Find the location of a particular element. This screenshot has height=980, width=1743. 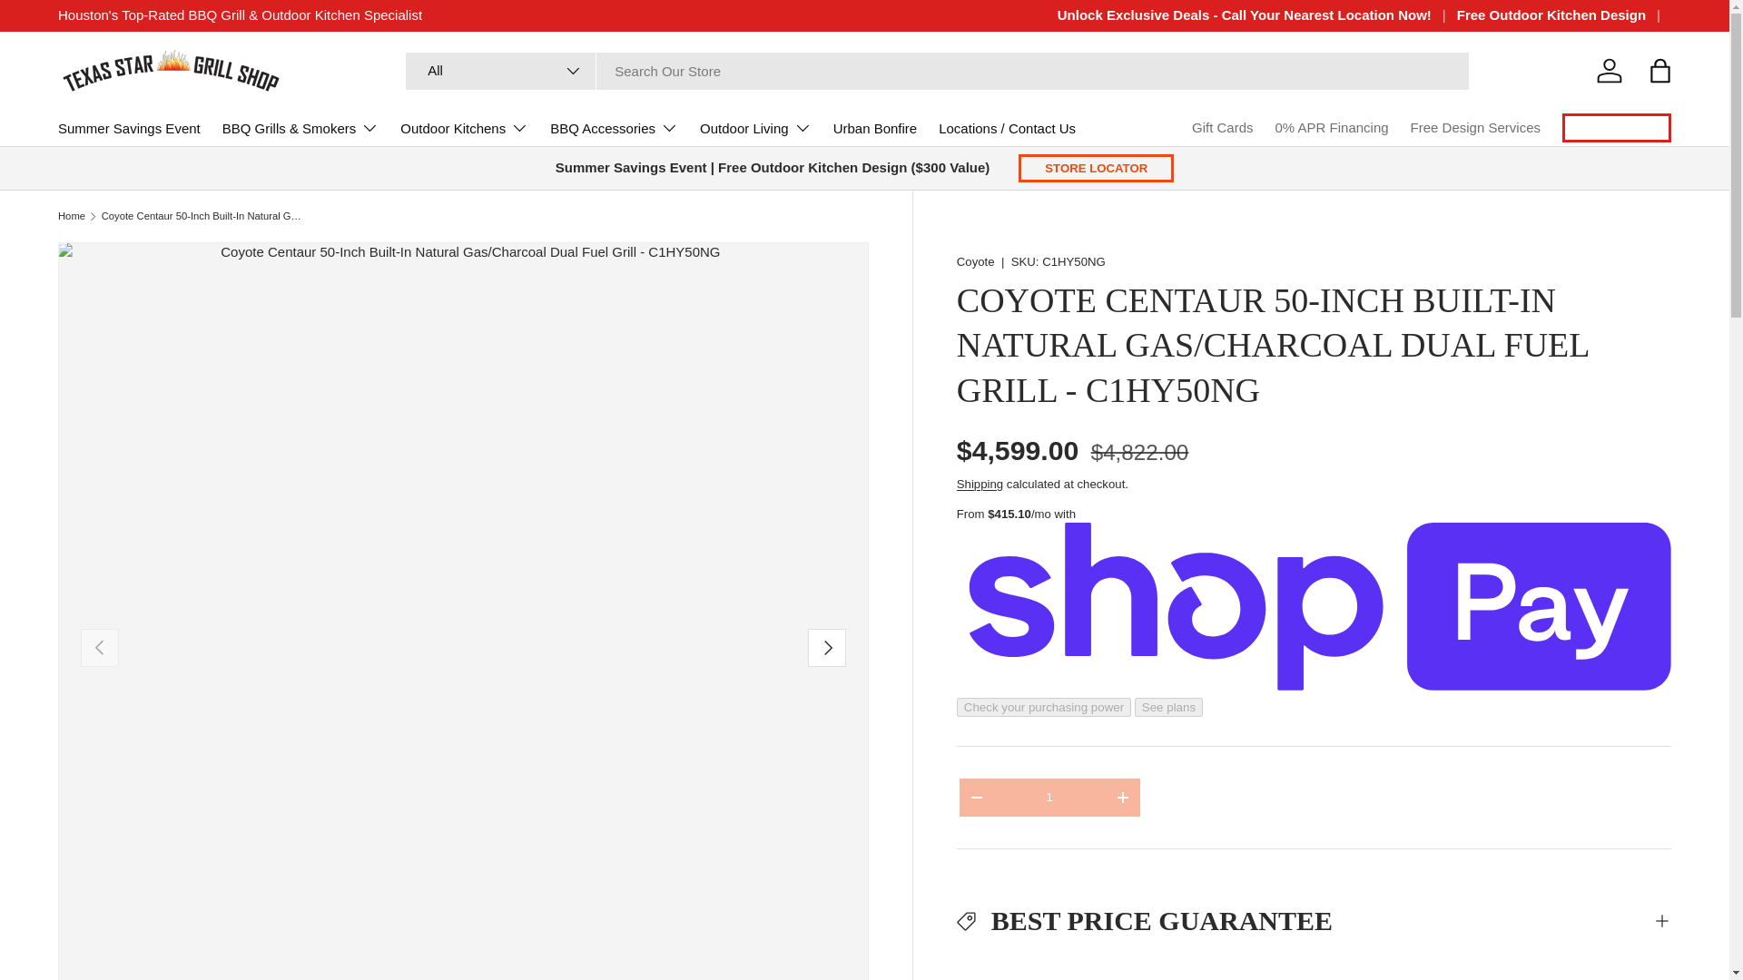

All is located at coordinates (501, 71).